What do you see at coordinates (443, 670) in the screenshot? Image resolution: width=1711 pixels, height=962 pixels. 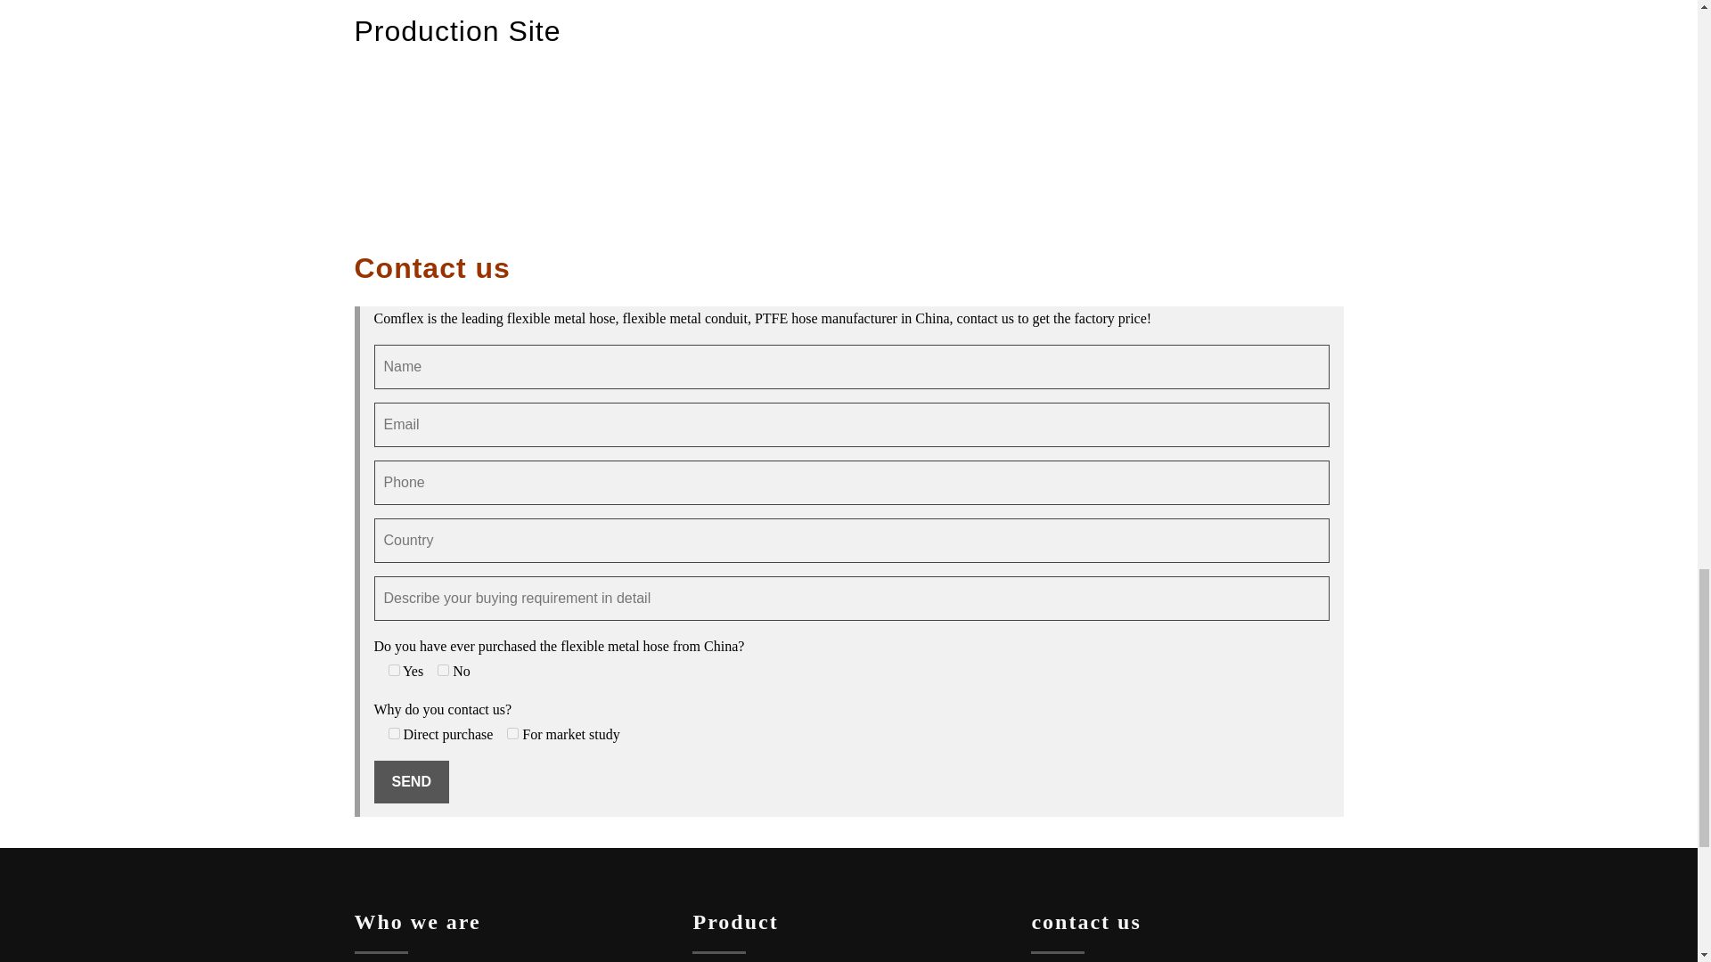 I see `No` at bounding box center [443, 670].